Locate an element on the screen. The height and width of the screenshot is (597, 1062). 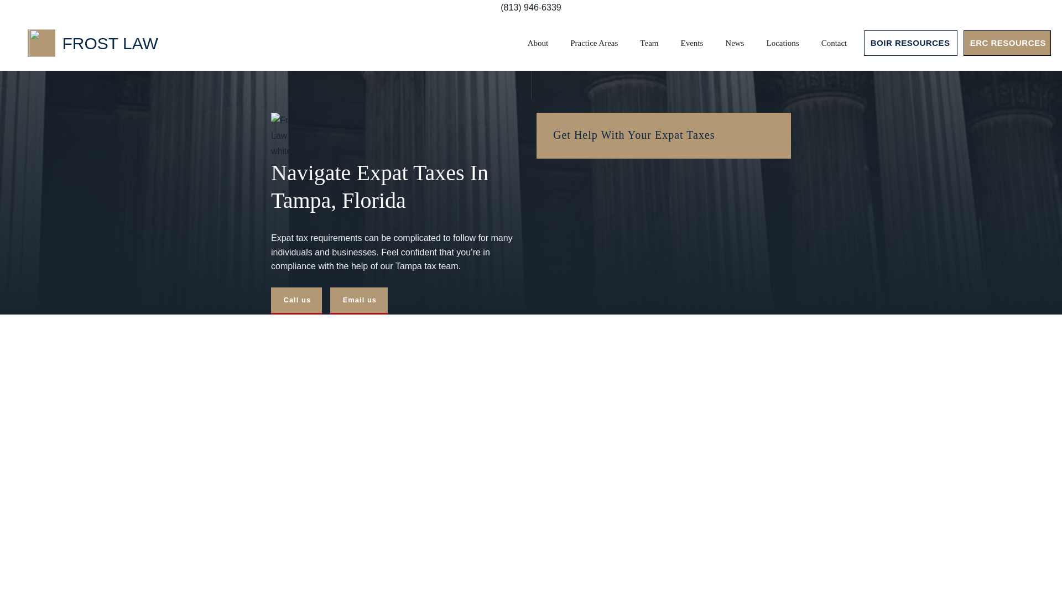
Practice Areas is located at coordinates (594, 43).